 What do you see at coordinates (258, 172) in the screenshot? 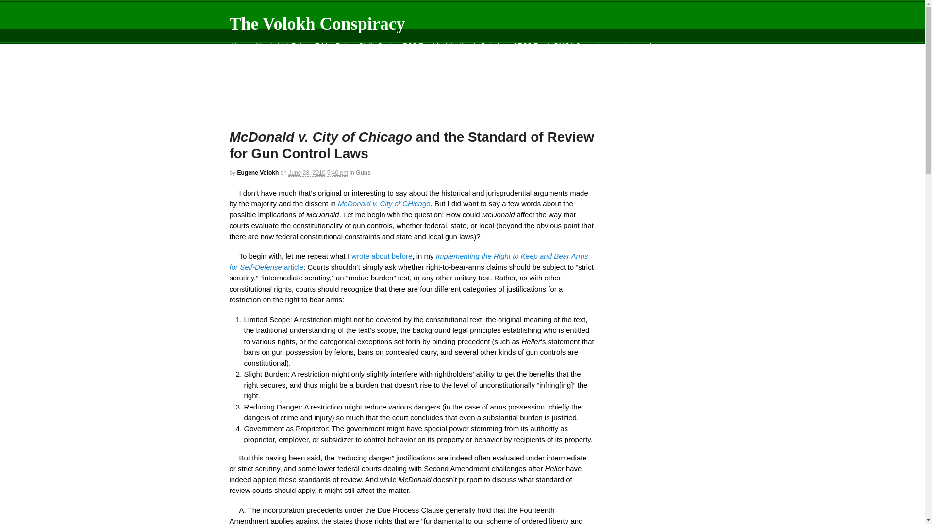
I see `Eugene Volokh` at bounding box center [258, 172].